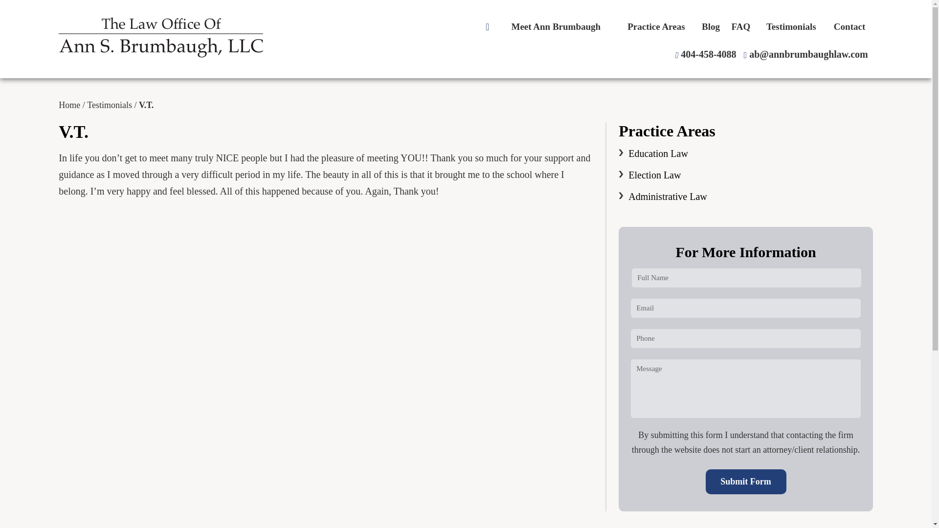  I want to click on Meet Ann Brumbaugh, so click(556, 26).